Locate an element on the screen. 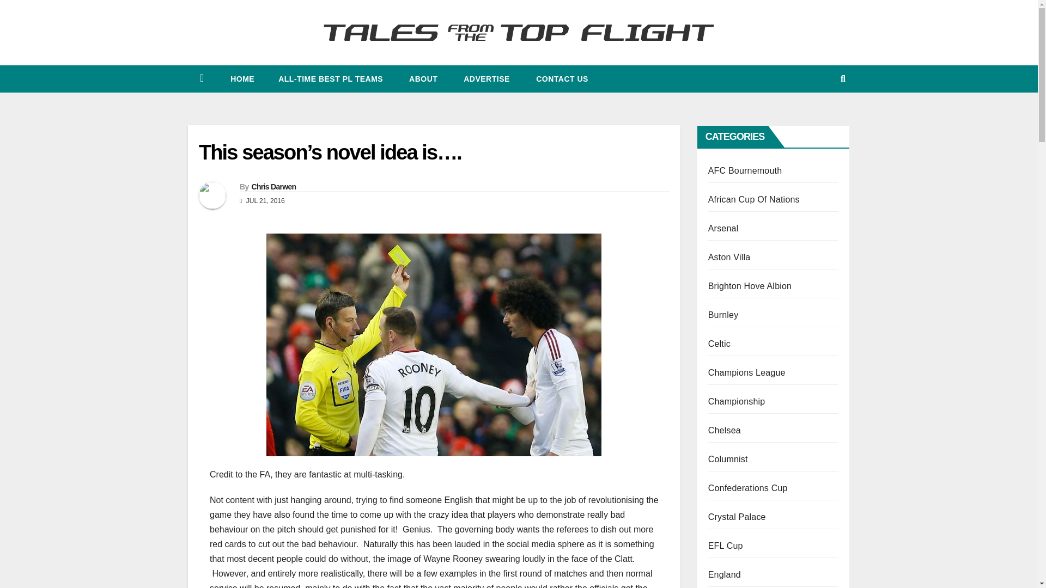 The height and width of the screenshot is (588, 1046). Confederations Cup is located at coordinates (747, 488).